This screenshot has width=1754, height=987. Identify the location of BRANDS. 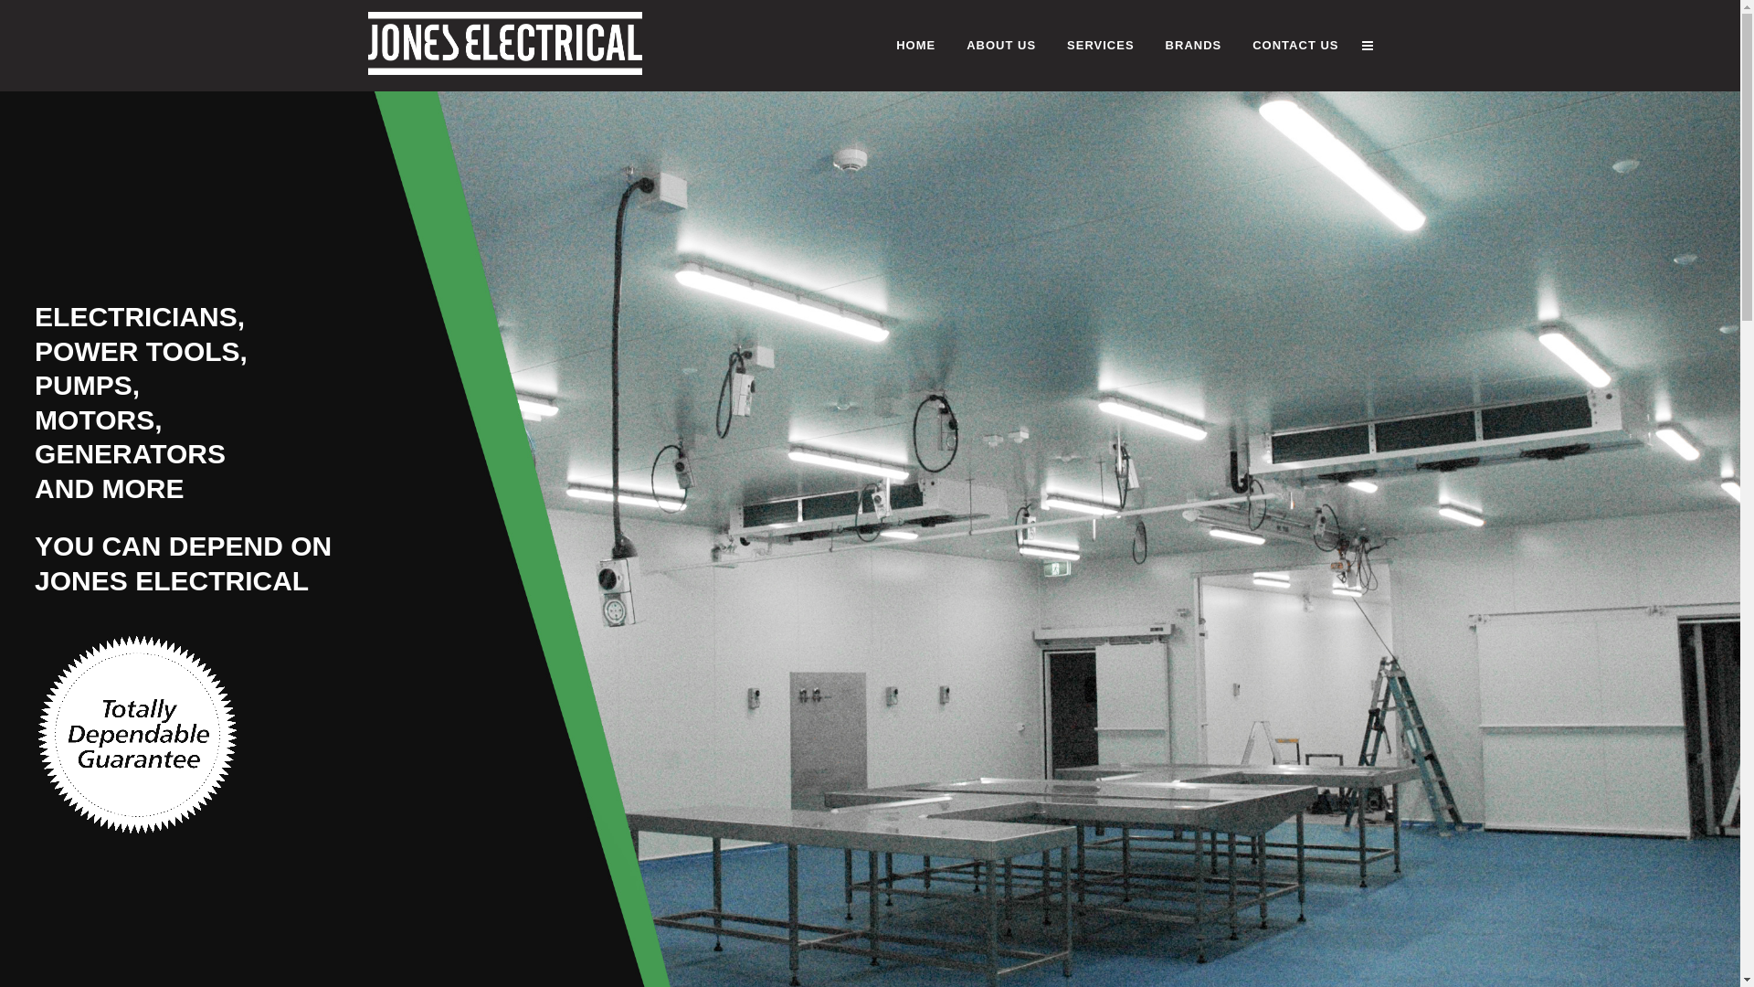
(1194, 46).